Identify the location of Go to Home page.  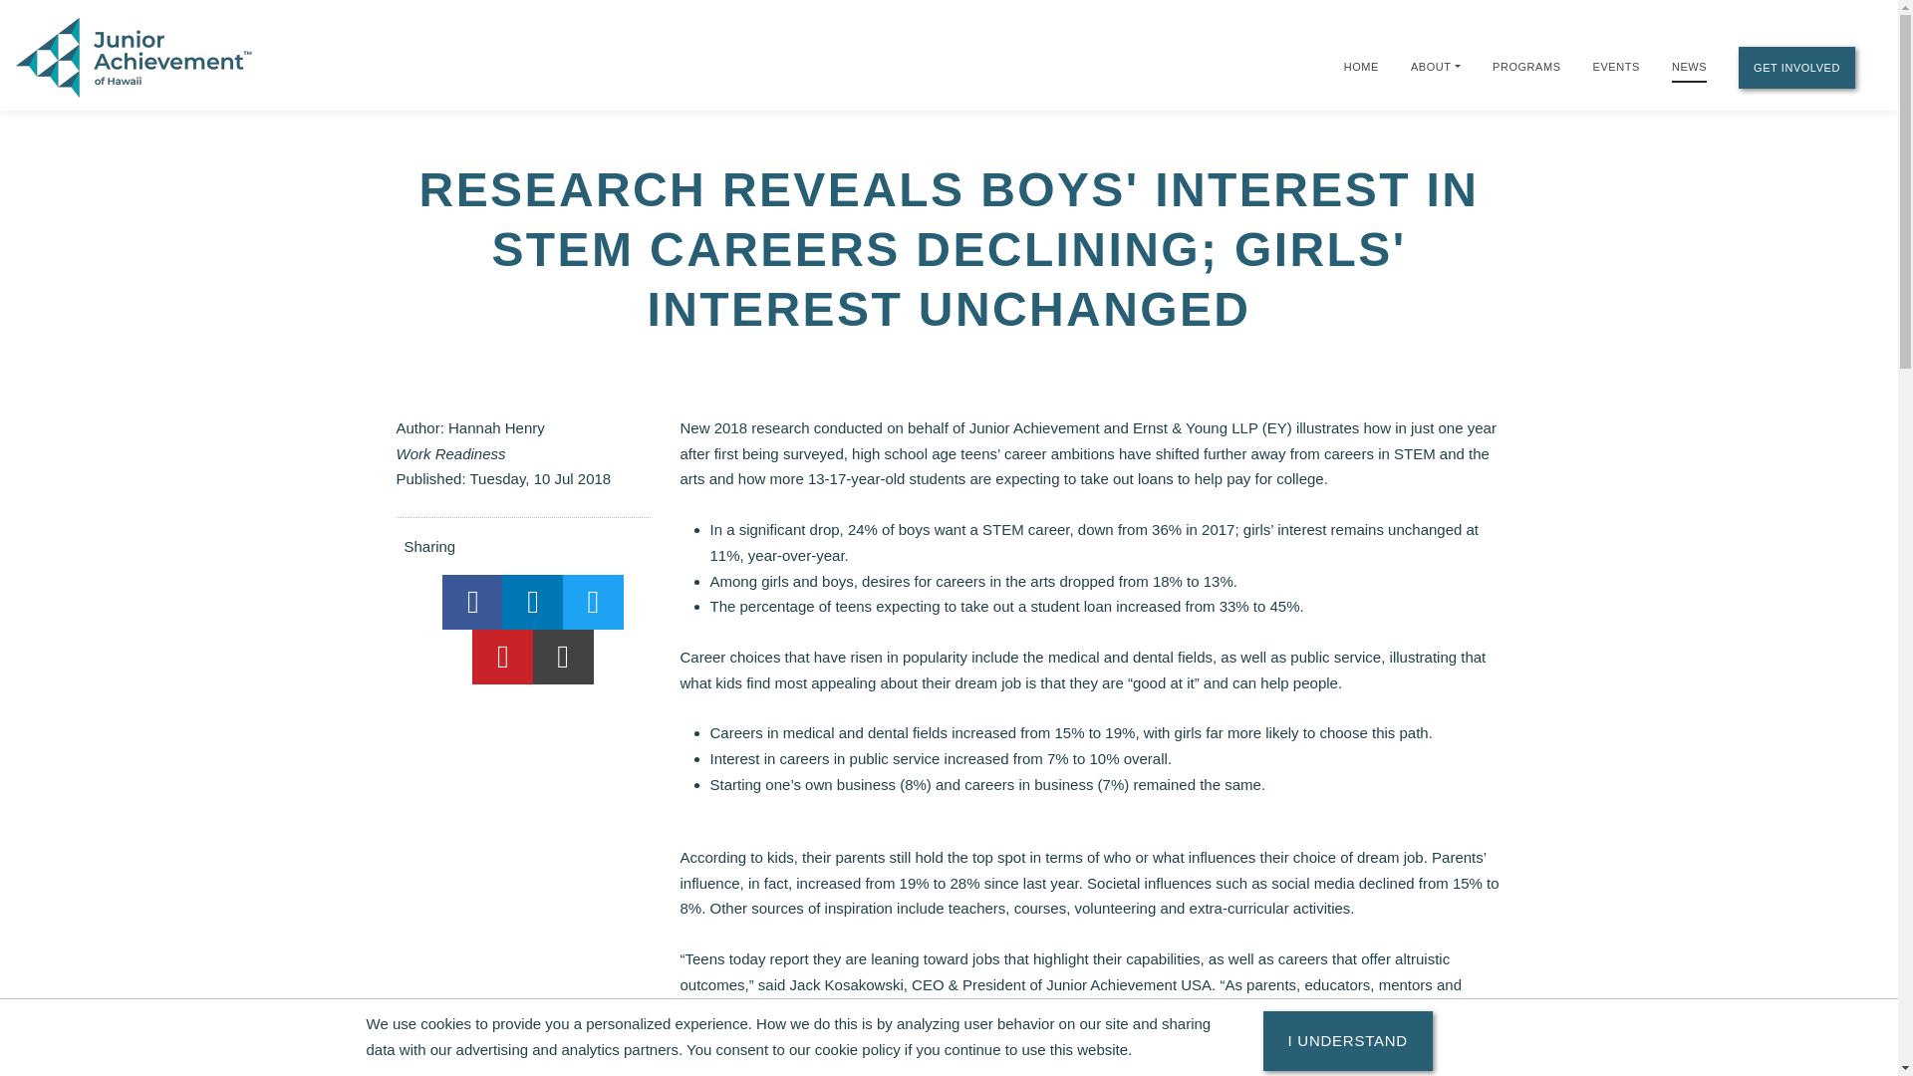
(1361, 66).